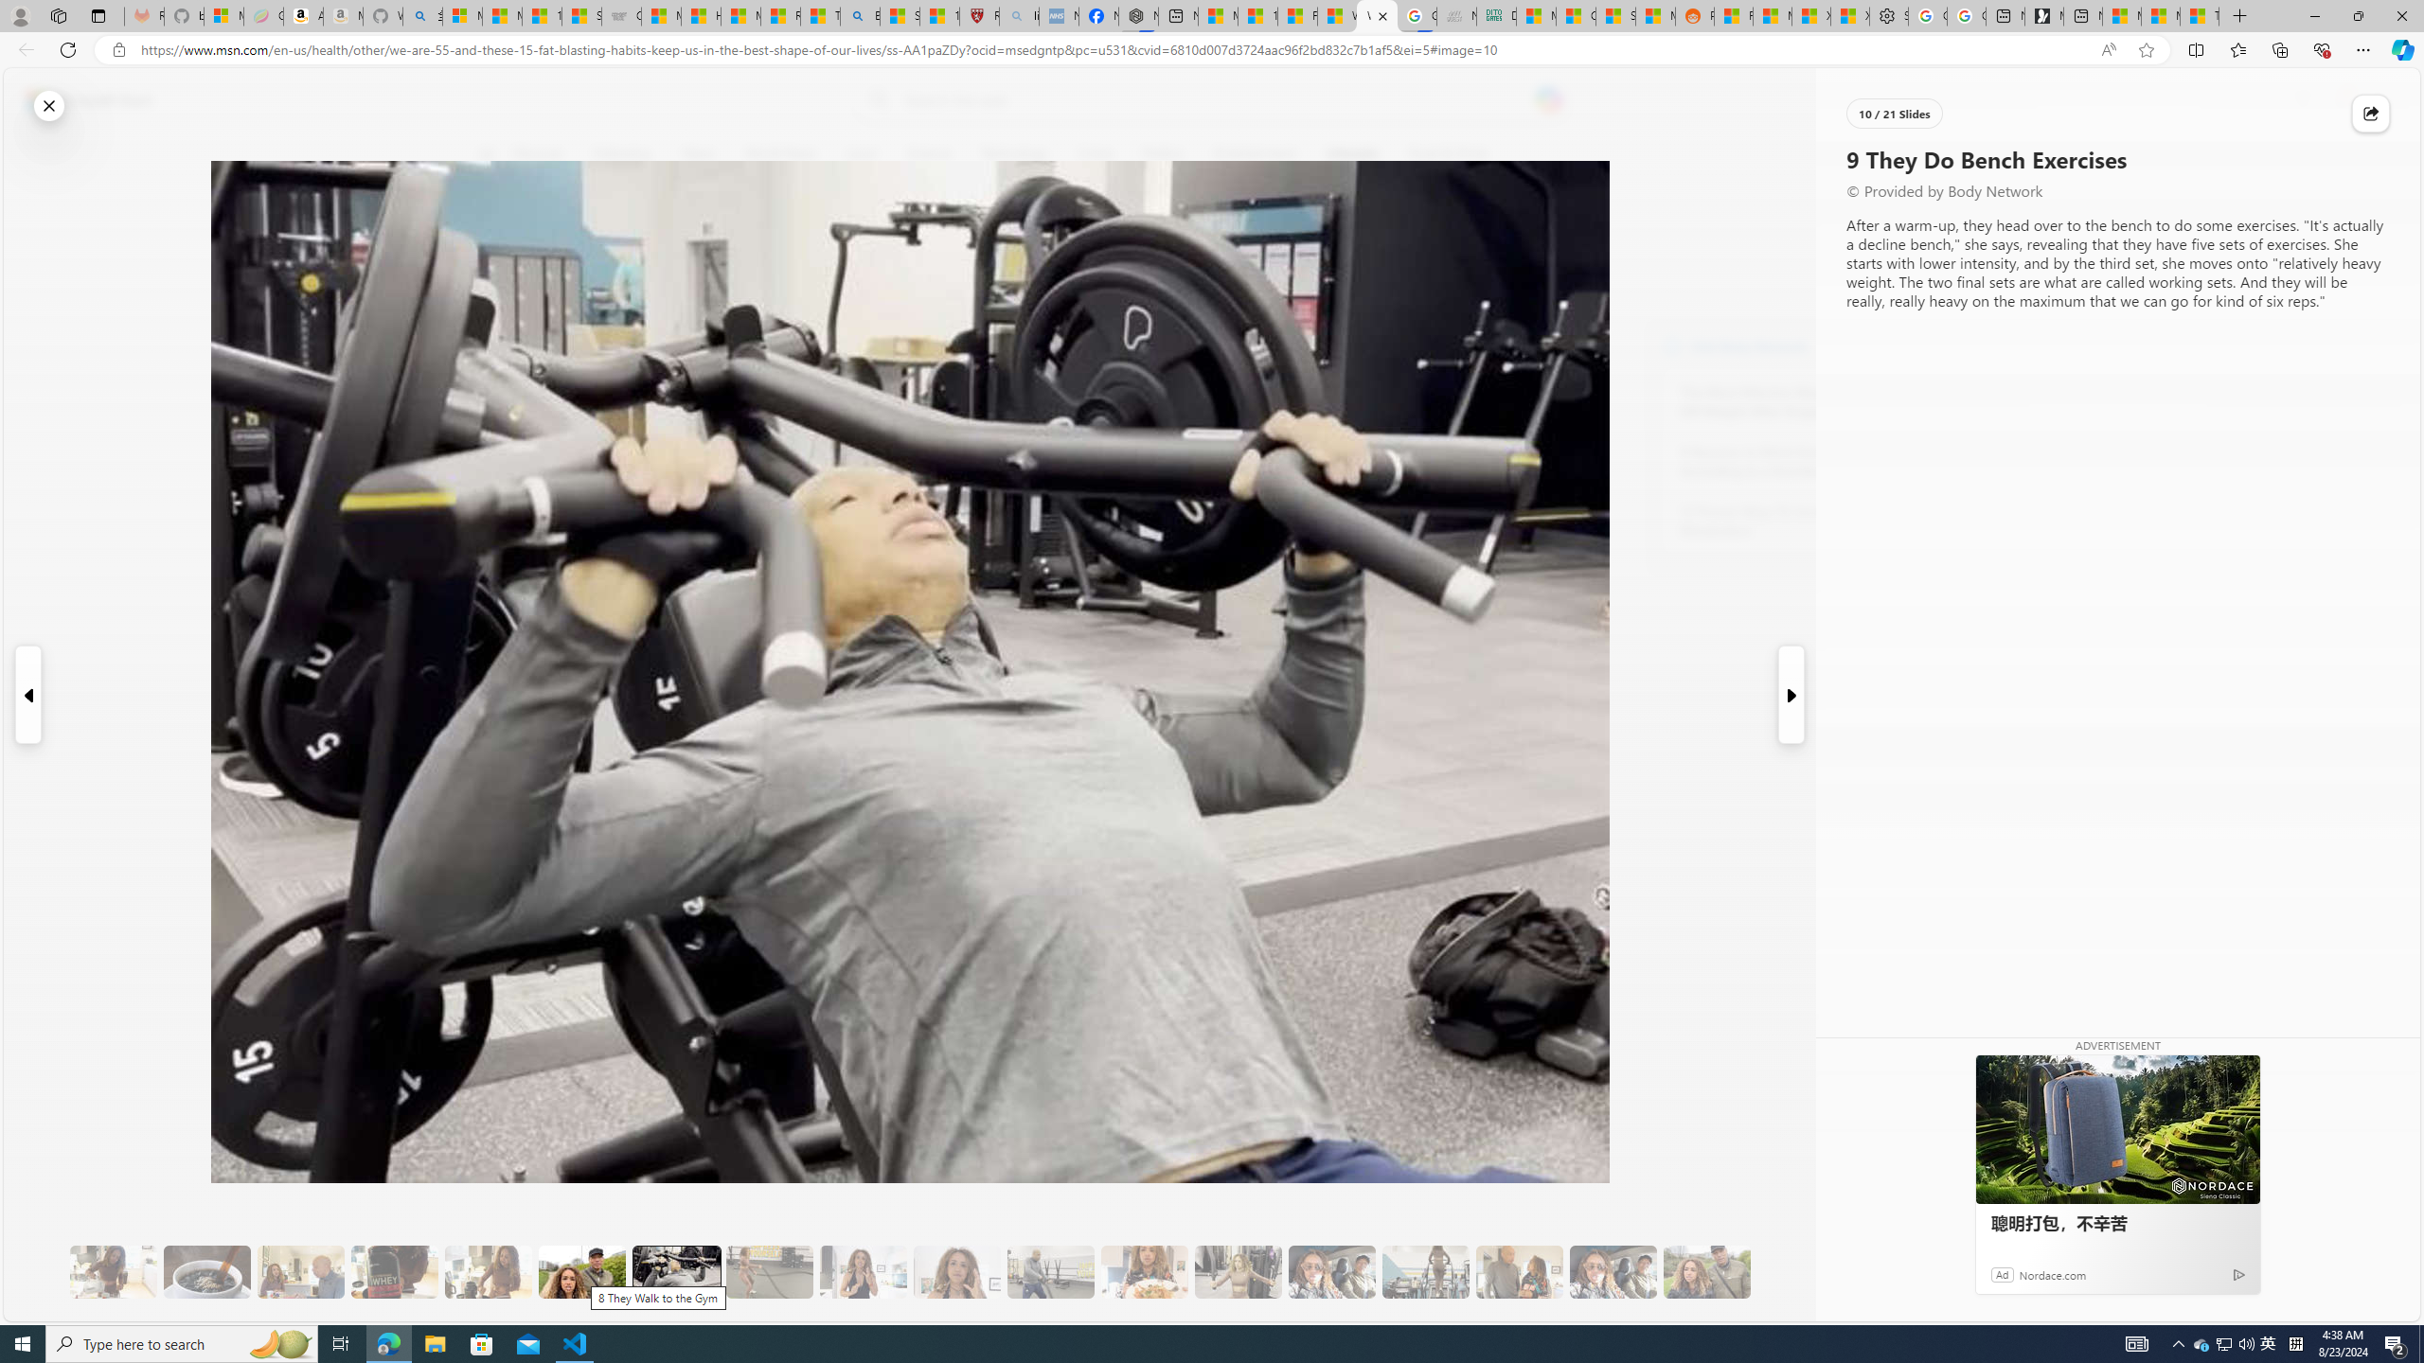 The image size is (2424, 1363). I want to click on 5 She Eats Less Than Her Husband, so click(300, 1272).